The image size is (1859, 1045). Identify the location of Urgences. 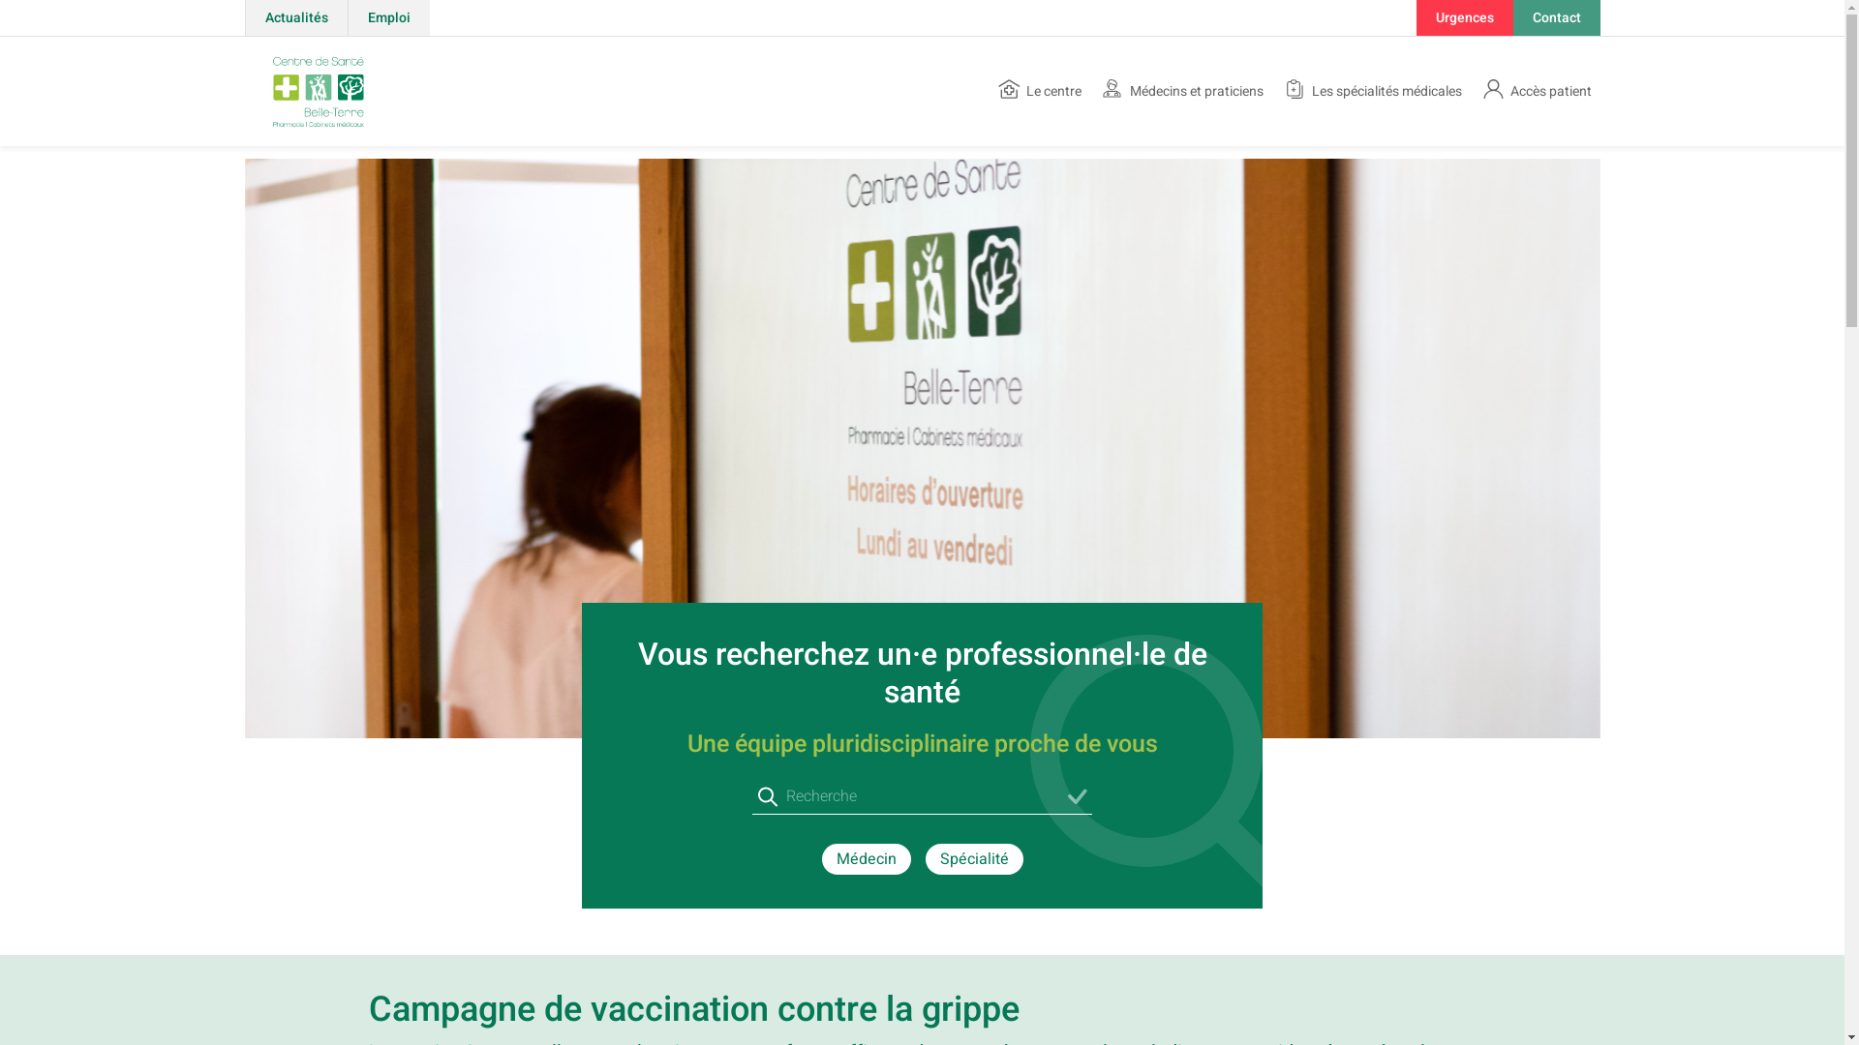
(1464, 17).